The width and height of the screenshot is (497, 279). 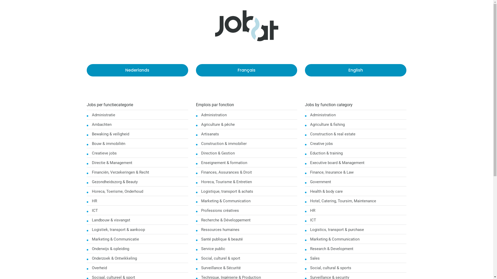 I want to click on Finances, Assurances & Droit, so click(x=226, y=172).